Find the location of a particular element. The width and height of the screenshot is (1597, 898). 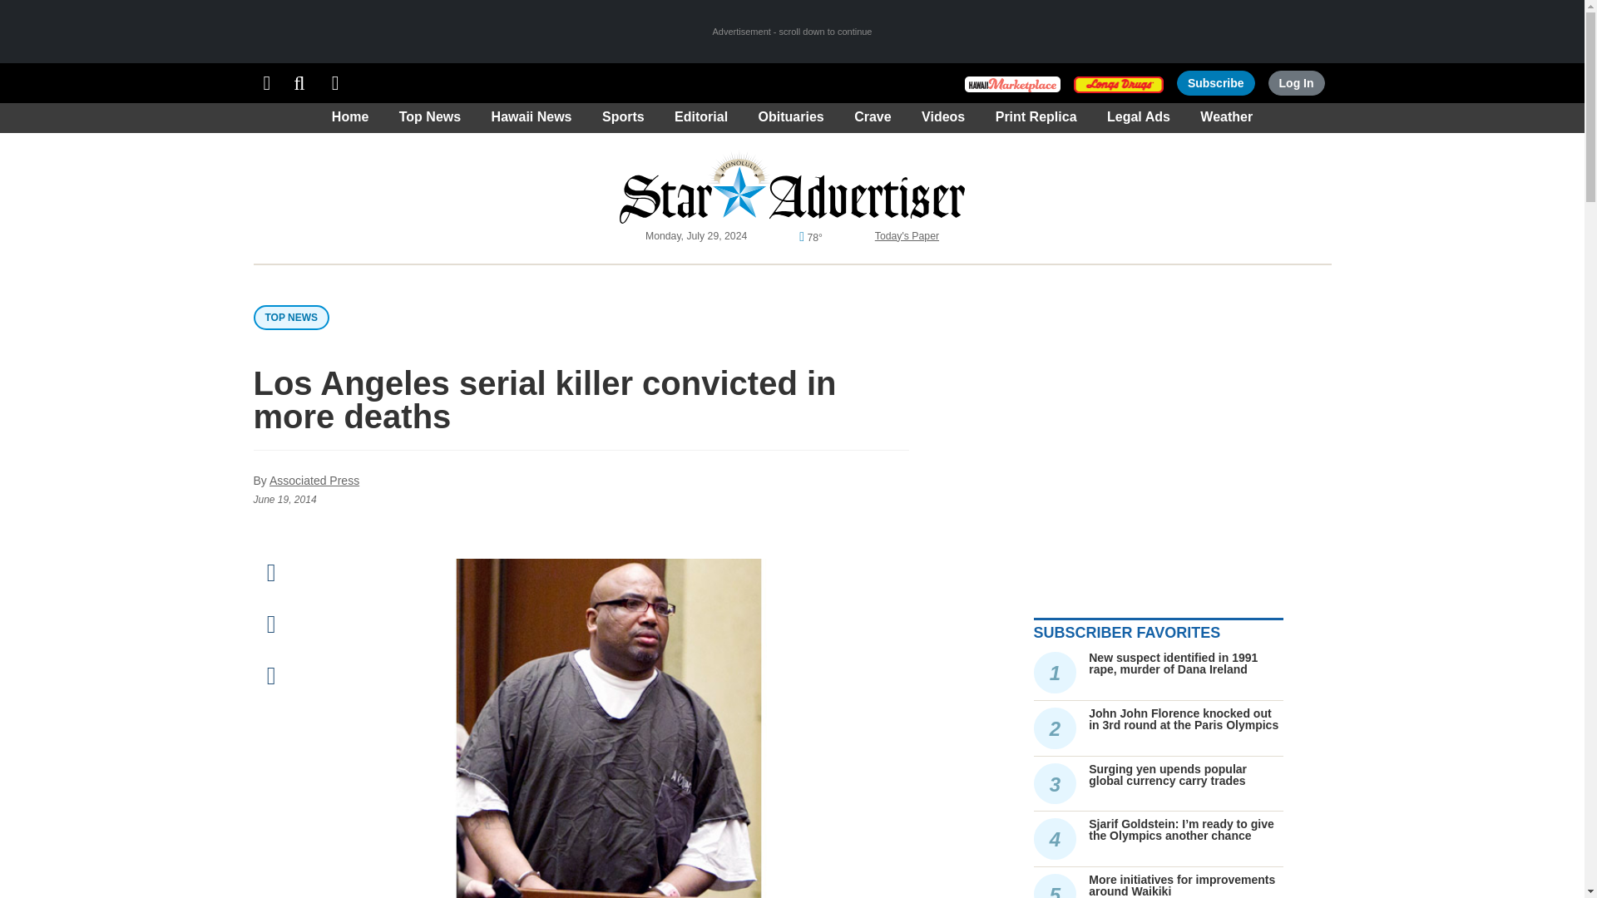

Subscribe is located at coordinates (1216, 83).